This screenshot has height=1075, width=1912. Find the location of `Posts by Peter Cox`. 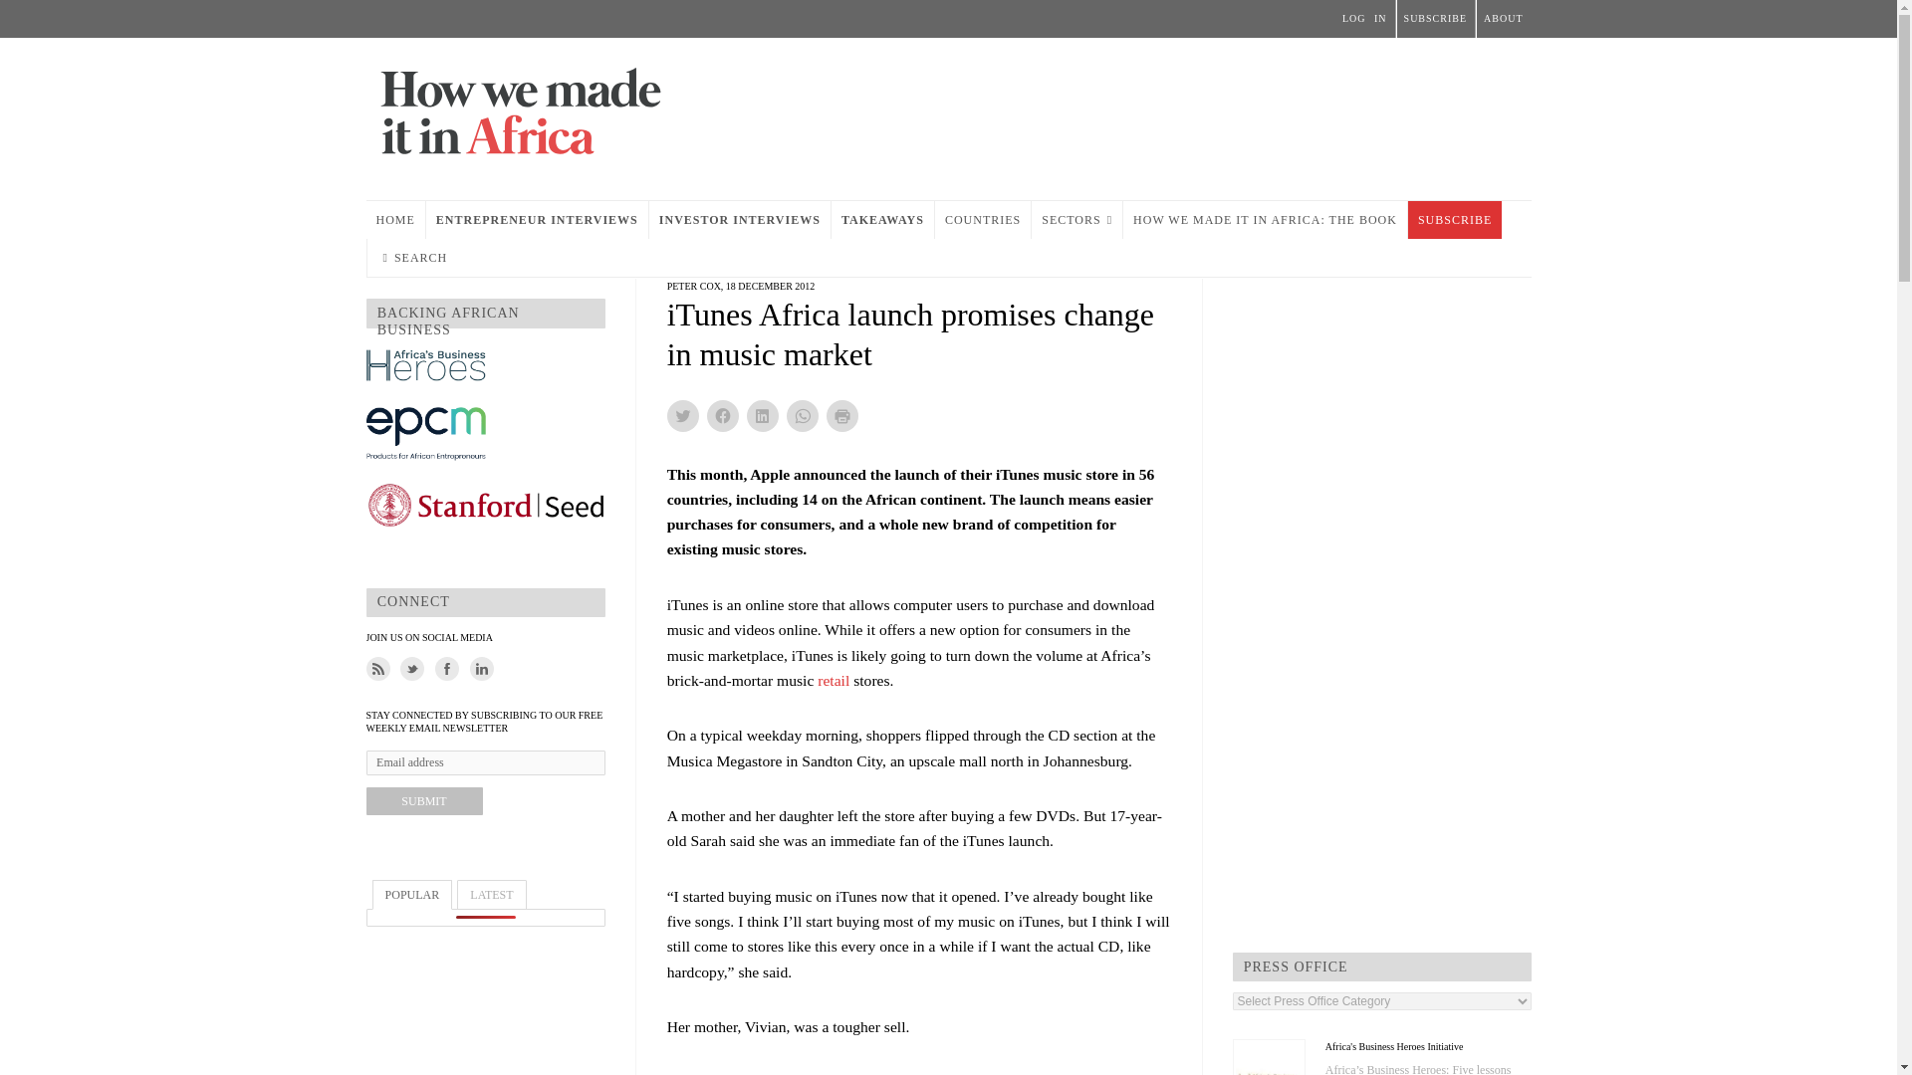

Posts by Peter Cox is located at coordinates (693, 285).